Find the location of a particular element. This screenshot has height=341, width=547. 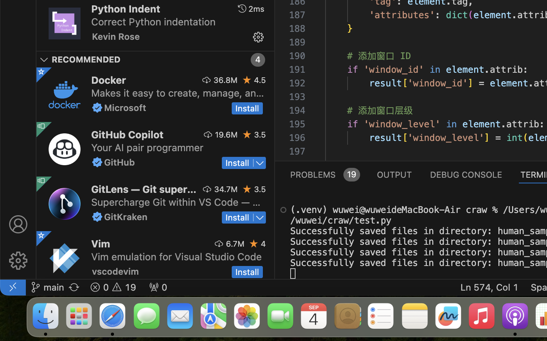

 is located at coordinates (18, 261).